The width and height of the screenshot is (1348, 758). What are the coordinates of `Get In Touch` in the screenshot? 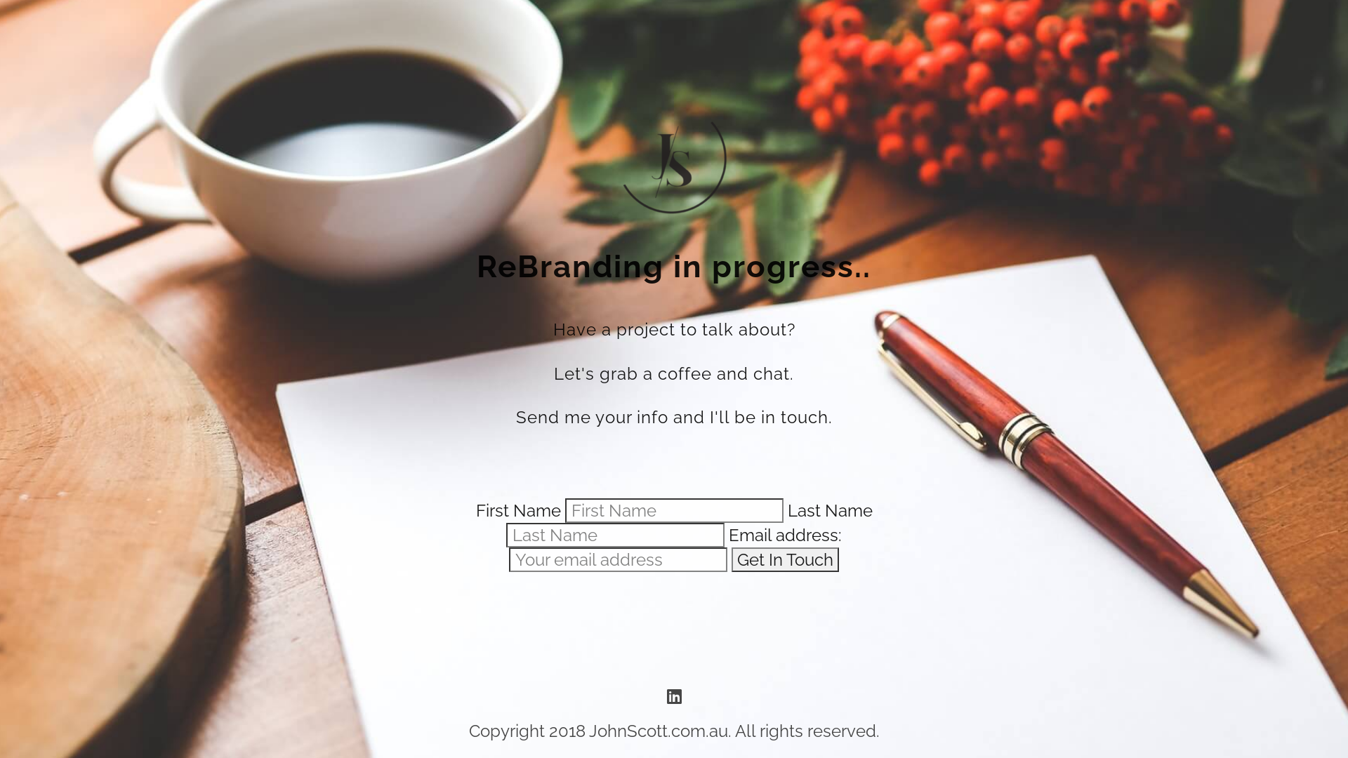 It's located at (785, 560).